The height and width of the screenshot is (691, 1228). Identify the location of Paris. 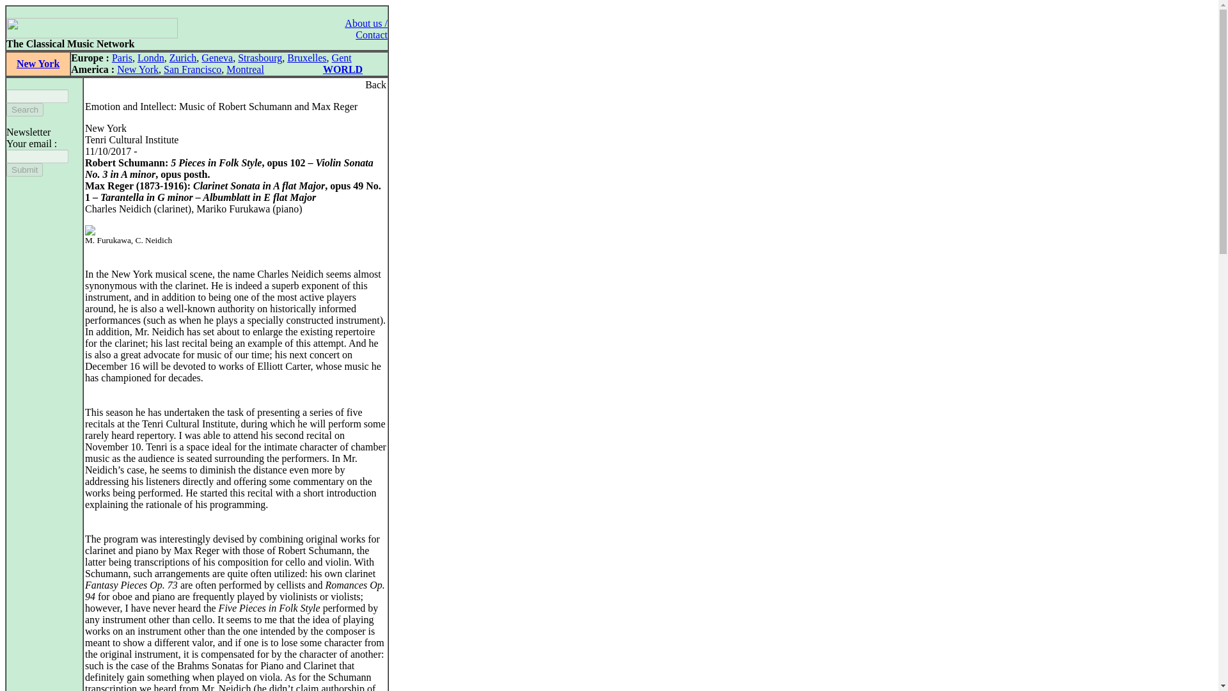
(122, 58).